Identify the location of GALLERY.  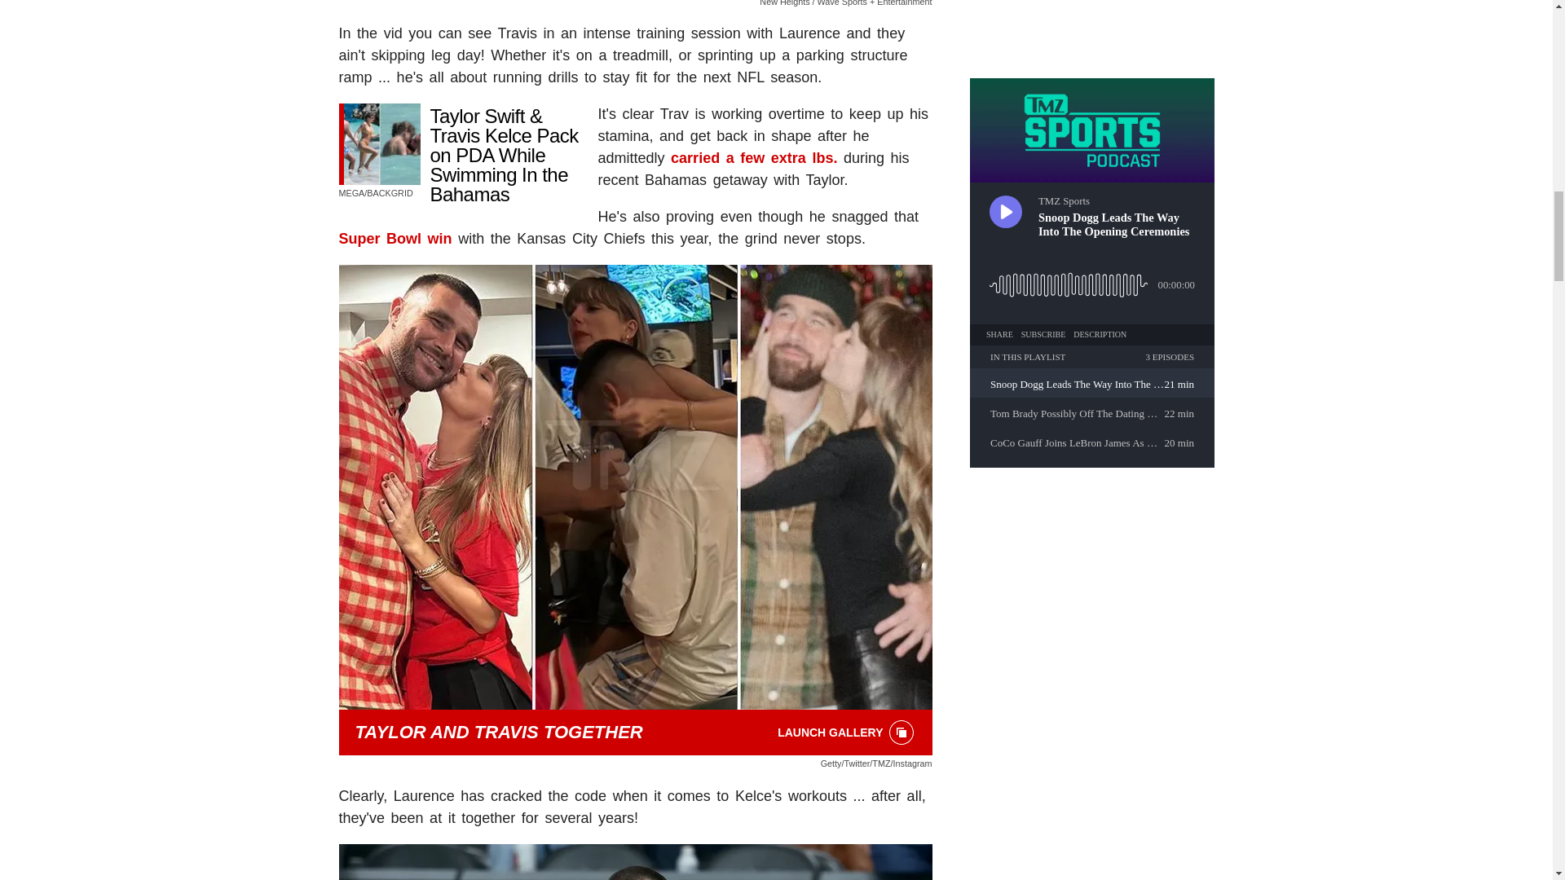
(902, 732).